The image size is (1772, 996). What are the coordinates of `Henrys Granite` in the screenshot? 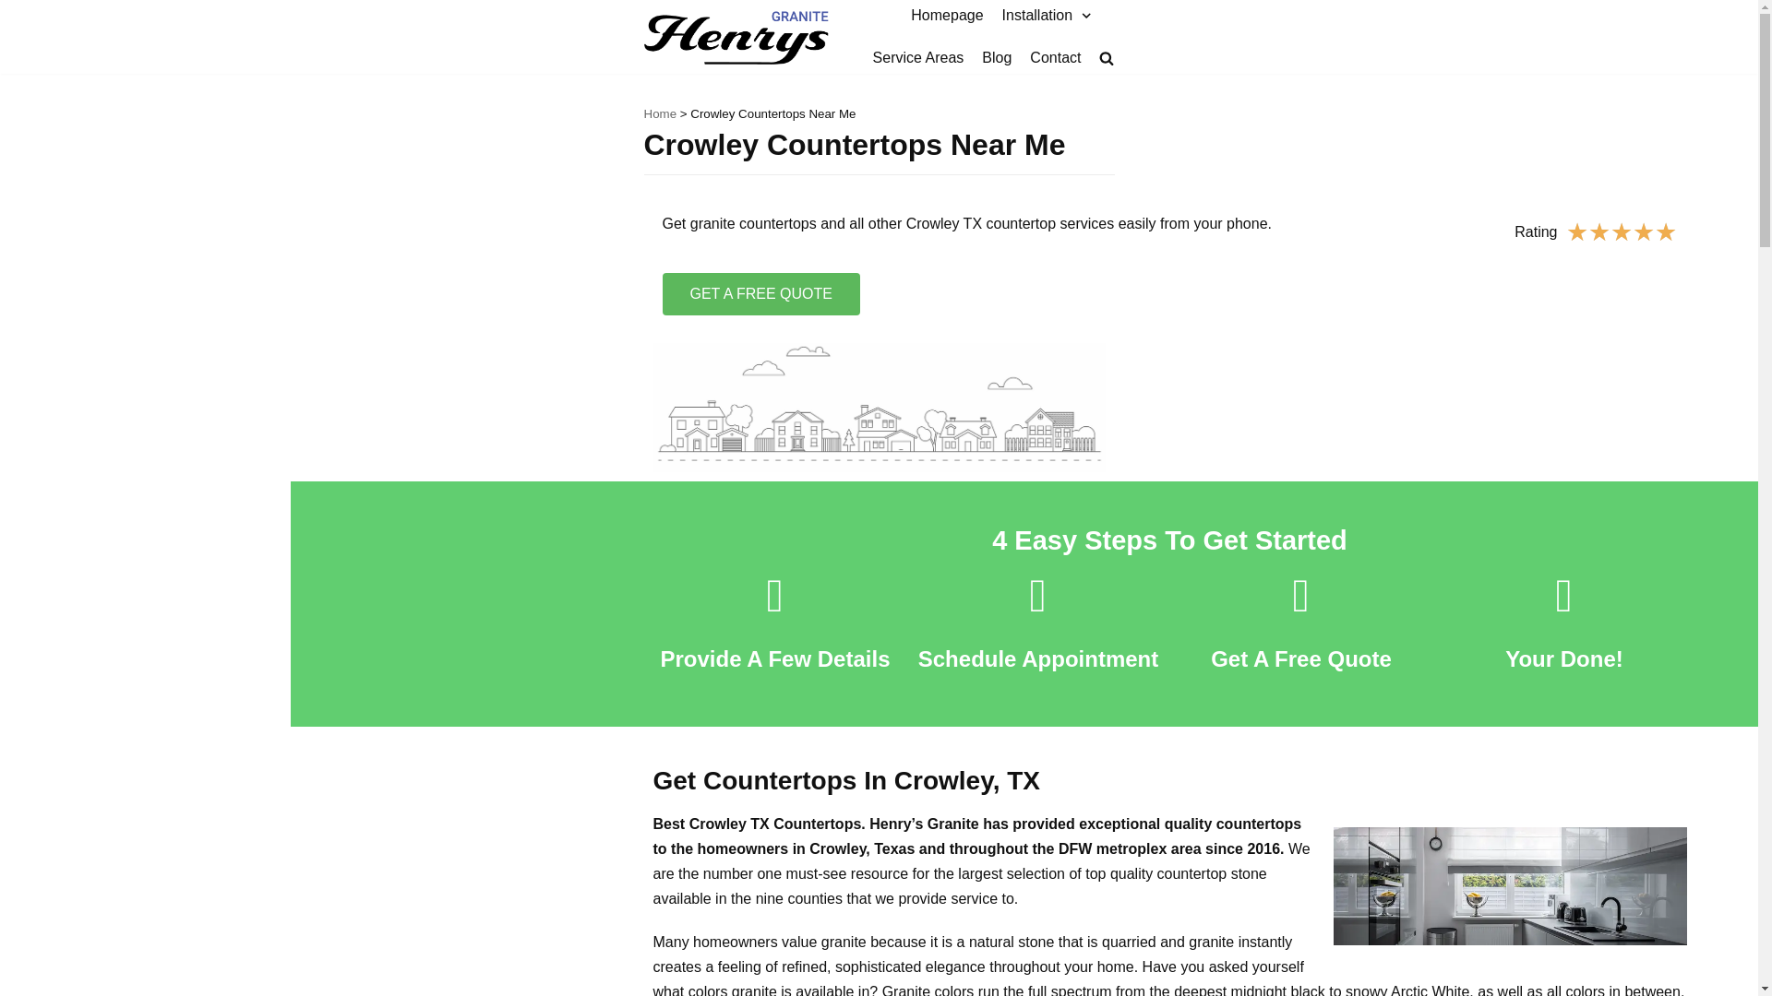 It's located at (736, 37).